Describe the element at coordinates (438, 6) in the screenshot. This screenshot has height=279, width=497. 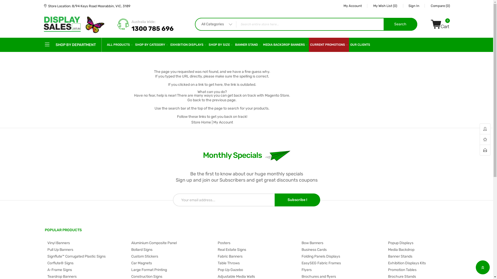
I see `Compare (0)` at that location.